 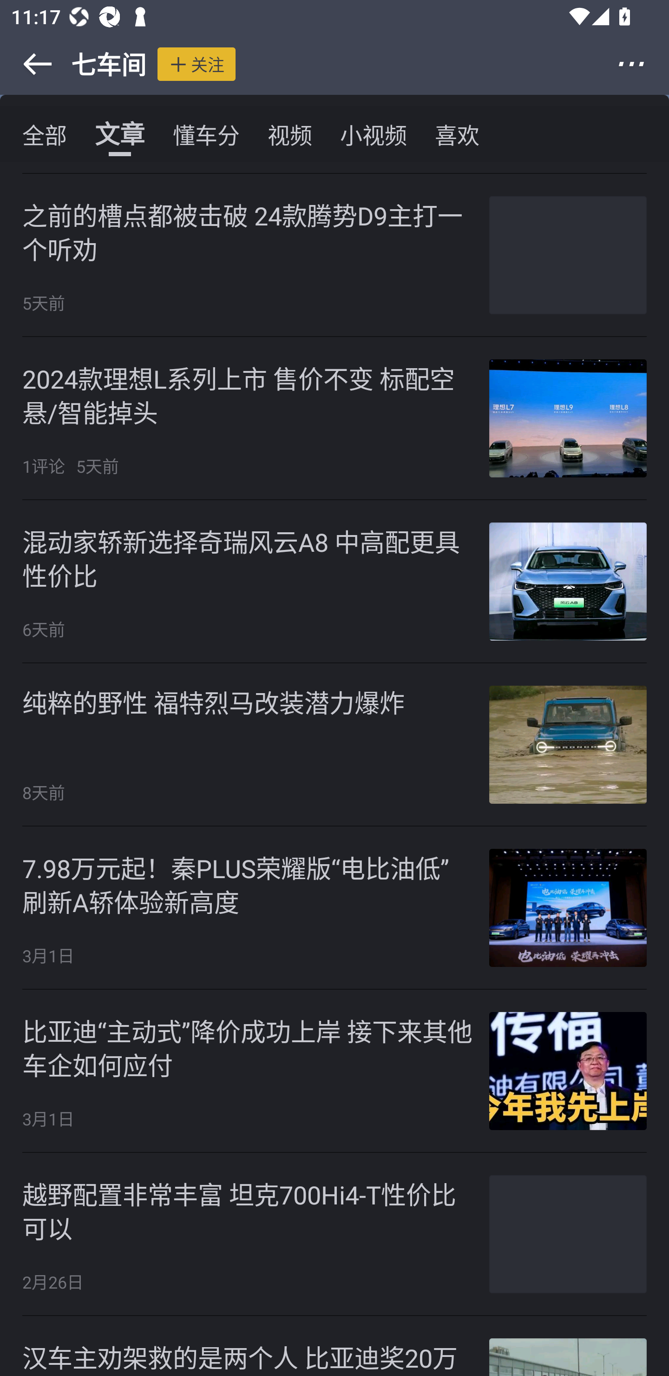 What do you see at coordinates (334, 255) in the screenshot?
I see `之前的槽点都被击破 24款腾势D9主打一个听劝 5天前` at bounding box center [334, 255].